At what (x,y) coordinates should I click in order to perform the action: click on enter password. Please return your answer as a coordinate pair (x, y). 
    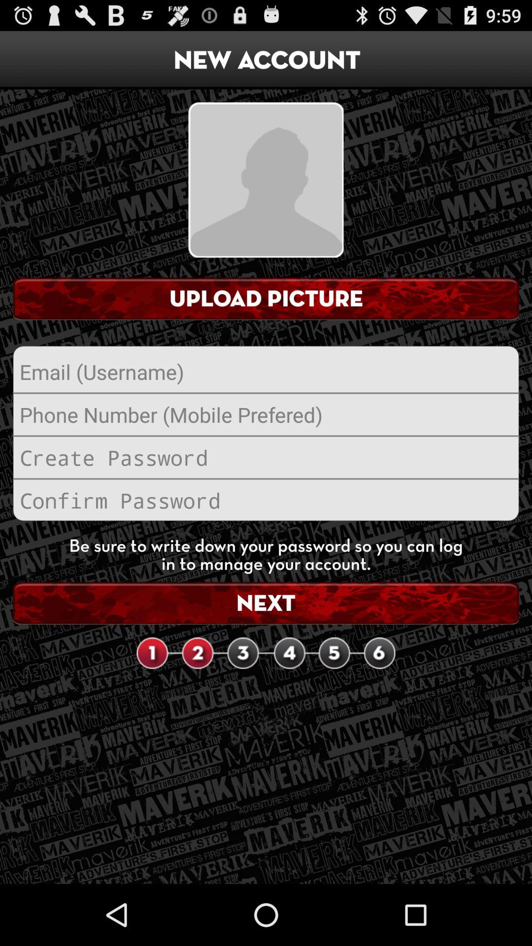
    Looking at the image, I should click on (266, 457).